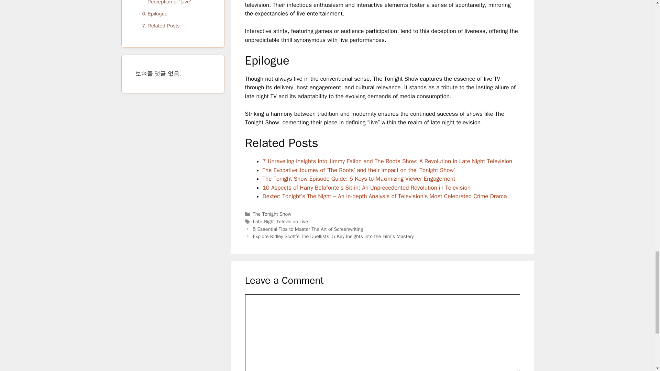  I want to click on Epilogue, so click(153, 14).